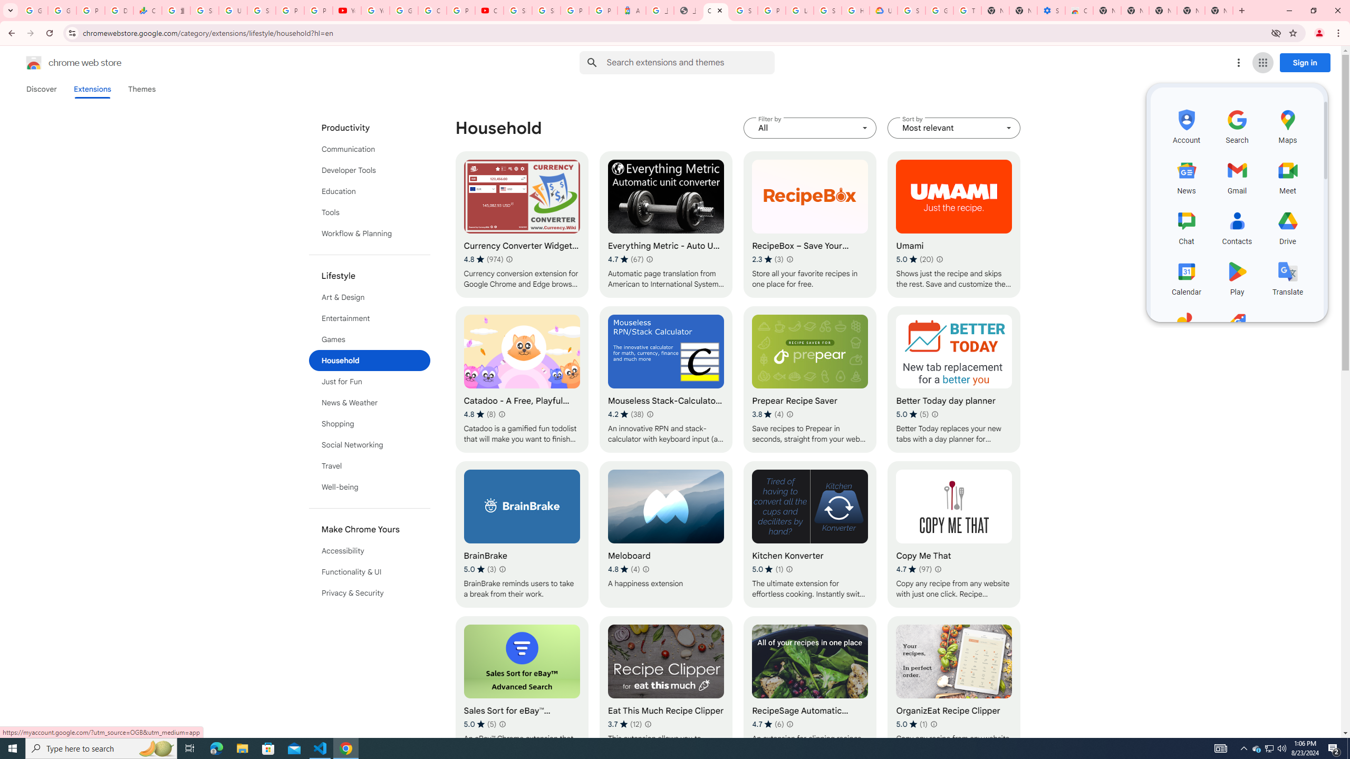 Image resolution: width=1350 pixels, height=759 pixels. I want to click on Better Today day planner, so click(953, 379).